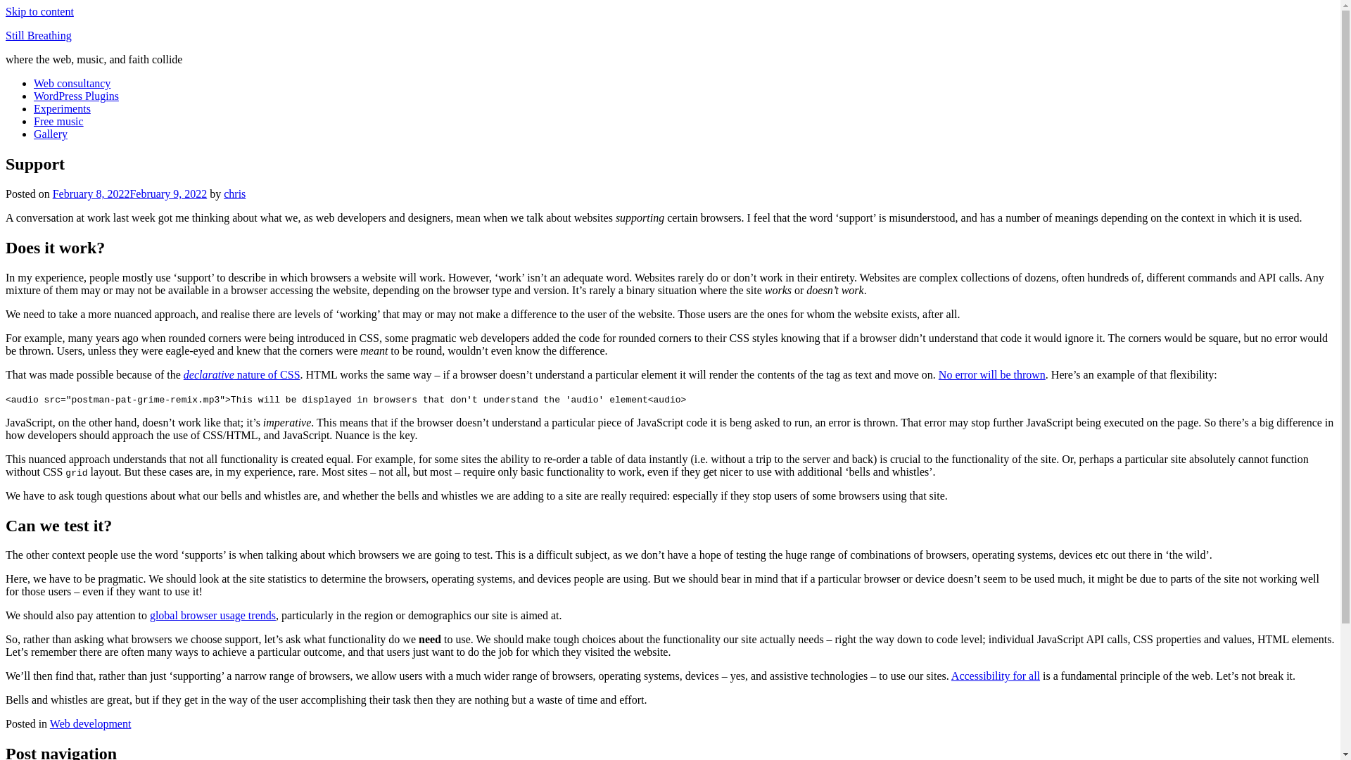  I want to click on declarative nature of CSS, so click(242, 374).